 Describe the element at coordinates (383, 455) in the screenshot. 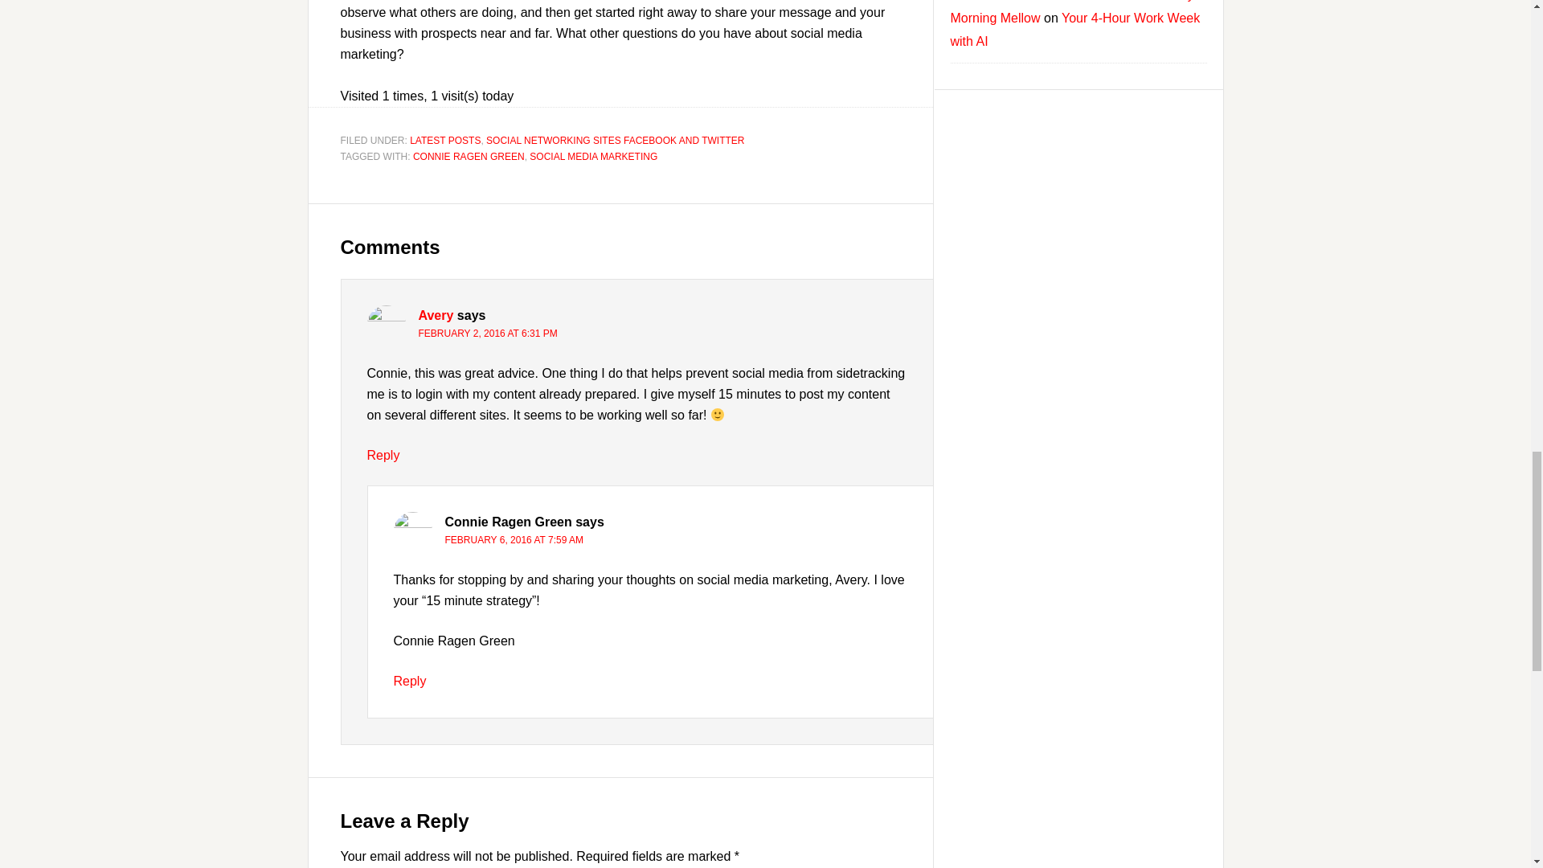

I see `Reply` at that location.